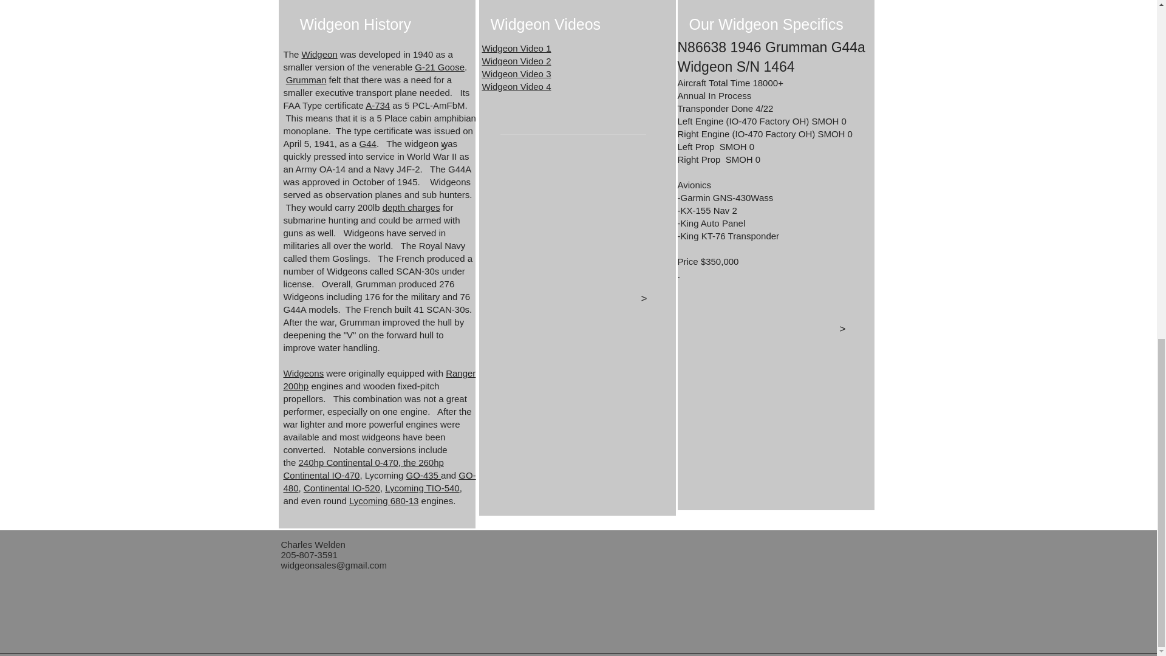 Image resolution: width=1166 pixels, height=656 pixels. I want to click on 240hp Continental 0-470, the 260hp Continental IO-470, so click(363, 468).